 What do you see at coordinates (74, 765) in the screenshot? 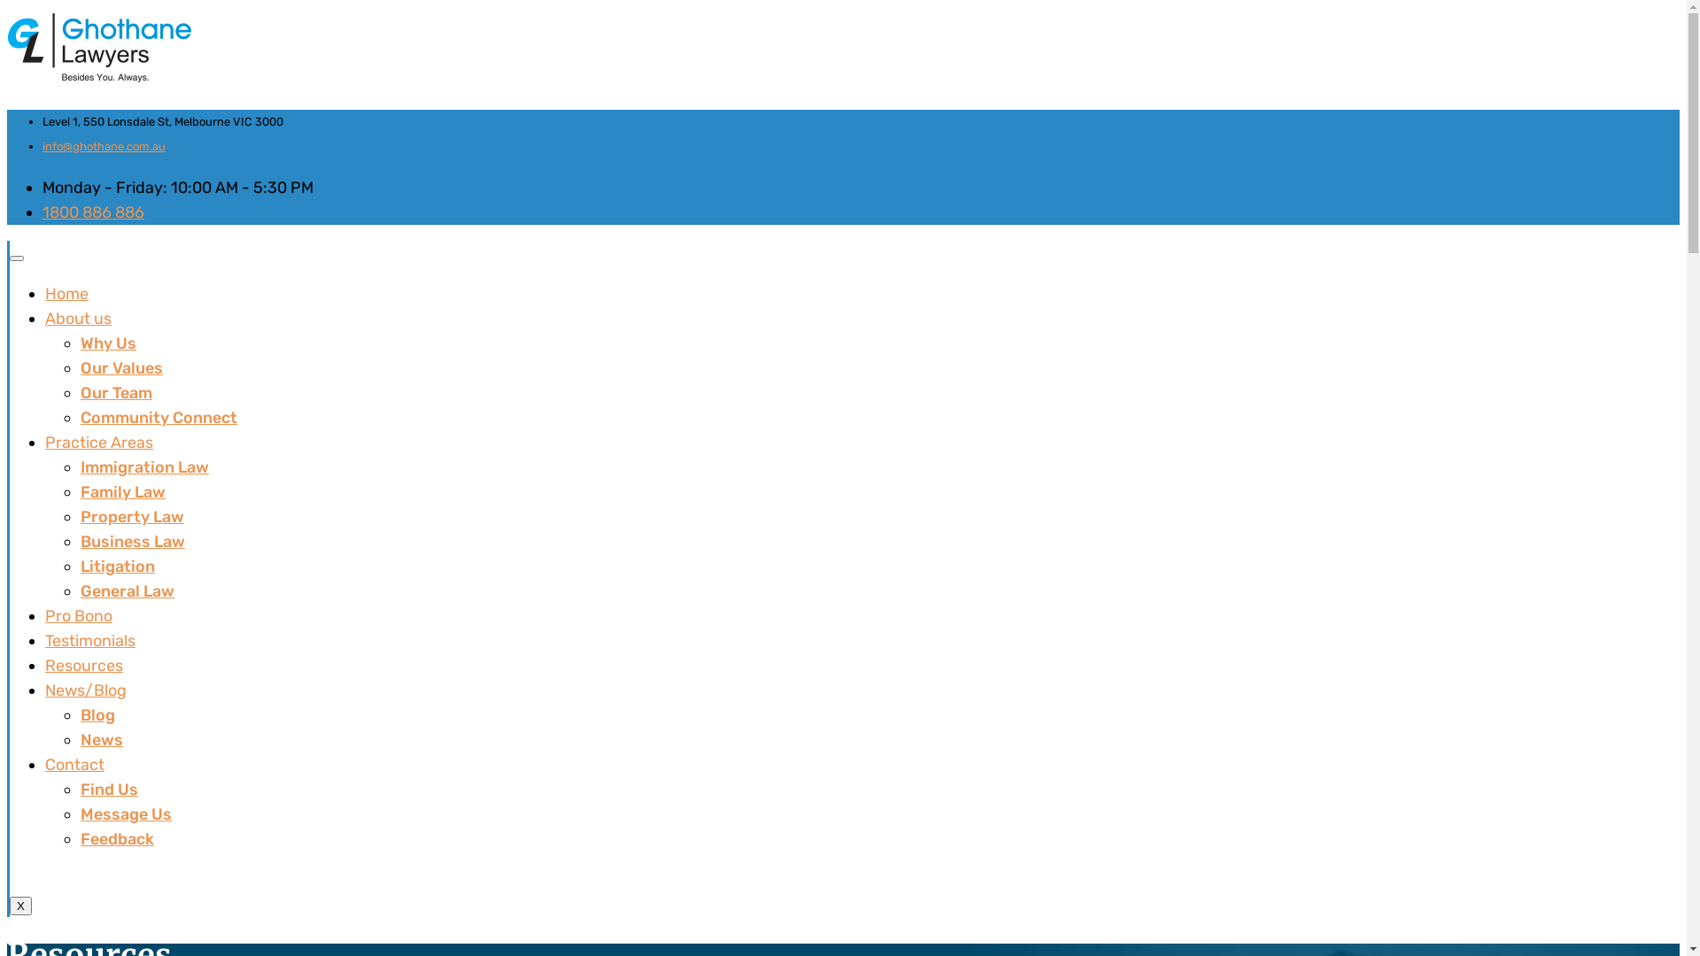
I see `Contact` at bounding box center [74, 765].